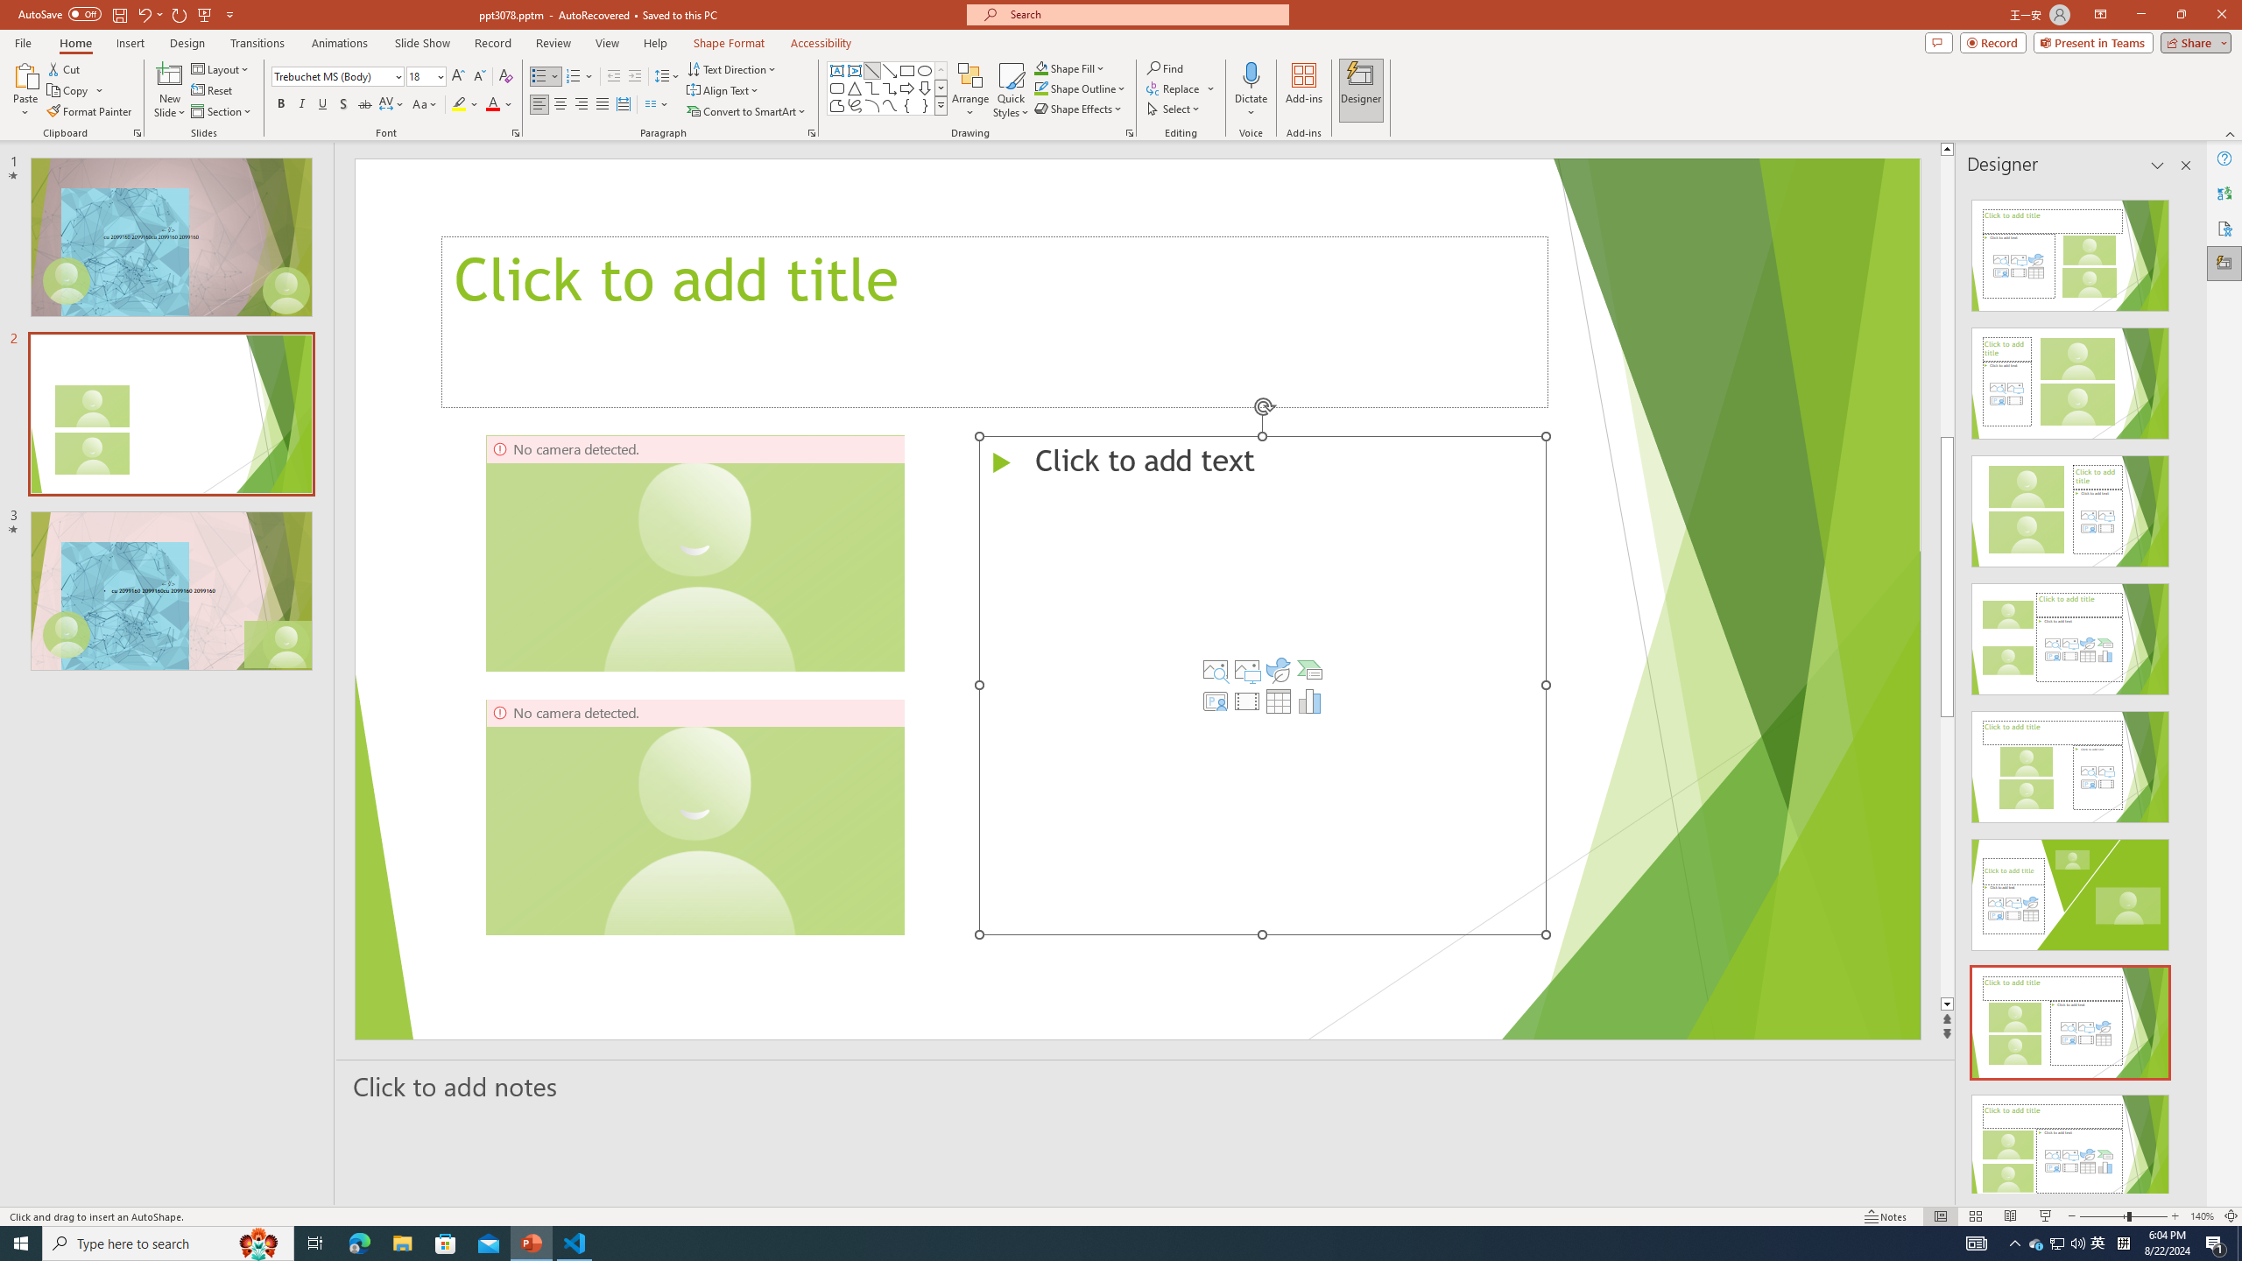 The width and height of the screenshot is (2242, 1261). I want to click on Stock Images, so click(1215, 669).